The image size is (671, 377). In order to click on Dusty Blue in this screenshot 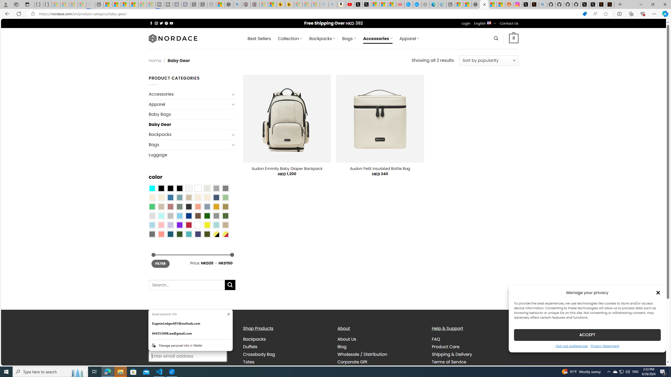, I will do `click(207, 207)`.